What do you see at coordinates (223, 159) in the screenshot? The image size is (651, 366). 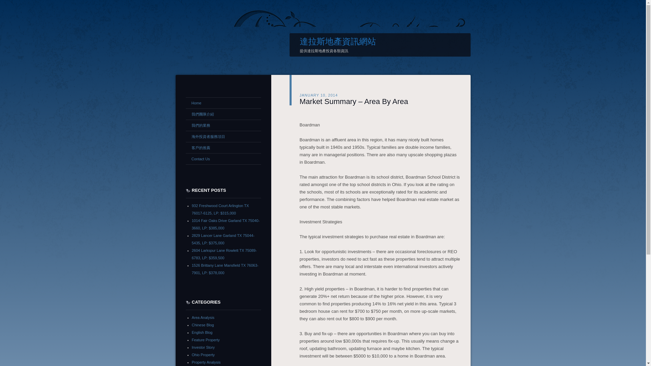 I see `Contact Us` at bounding box center [223, 159].